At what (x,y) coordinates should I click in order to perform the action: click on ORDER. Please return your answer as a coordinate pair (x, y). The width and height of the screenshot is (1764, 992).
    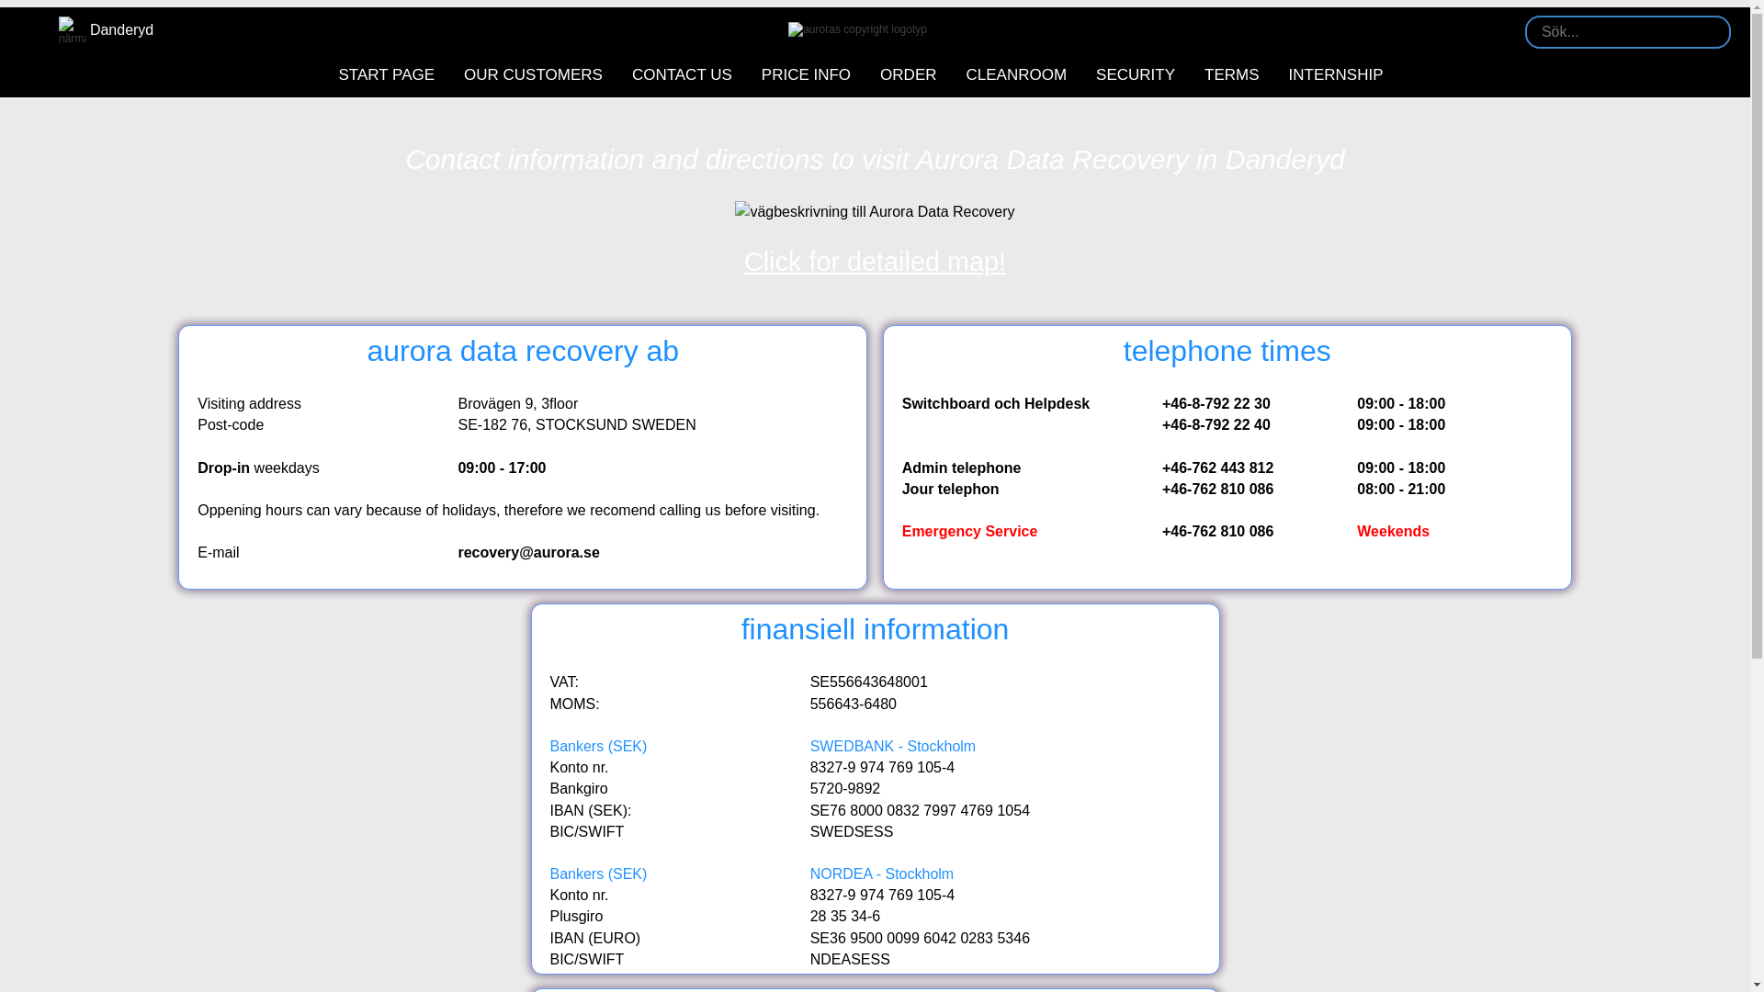
    Looking at the image, I should click on (908, 75).